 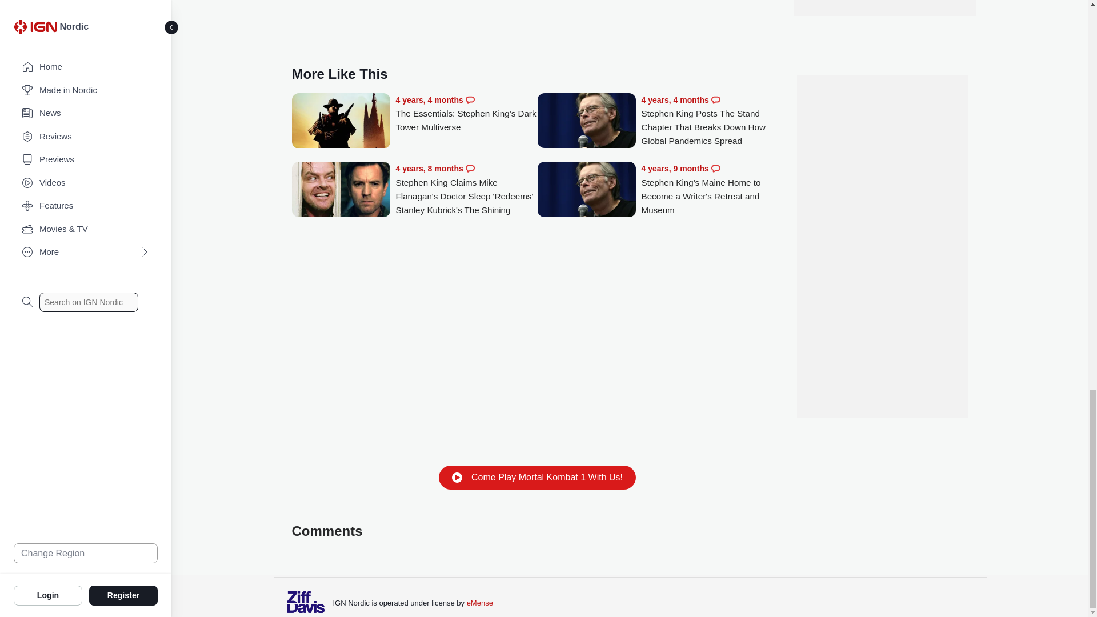 What do you see at coordinates (715, 99) in the screenshot?
I see `Comments` at bounding box center [715, 99].